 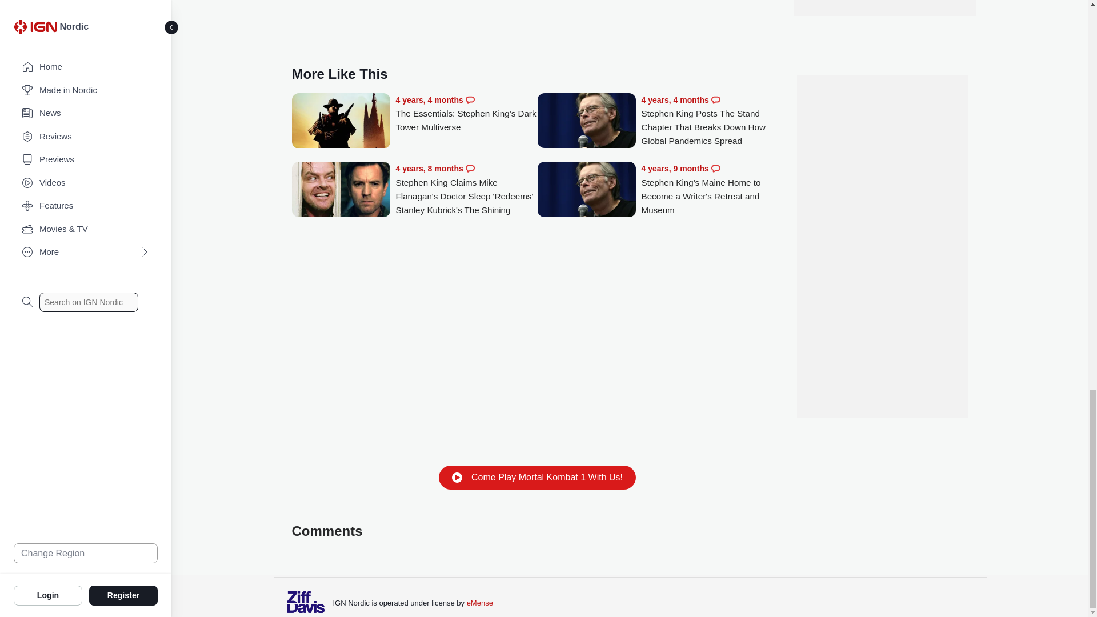 What do you see at coordinates (715, 99) in the screenshot?
I see `Comments` at bounding box center [715, 99].